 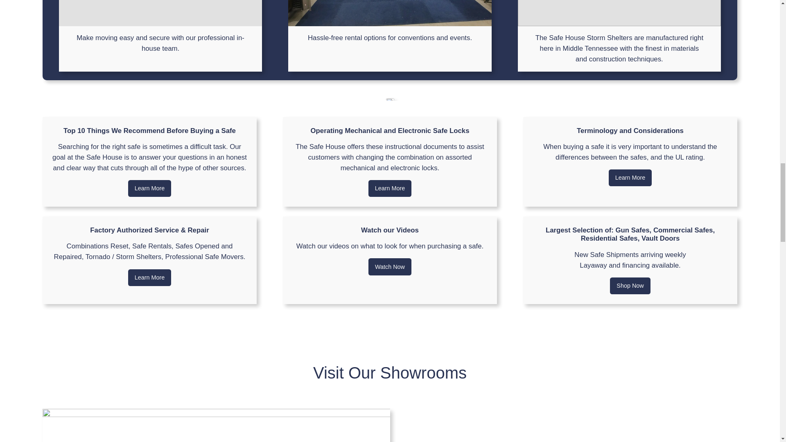 What do you see at coordinates (630, 286) in the screenshot?
I see `Shop Now` at bounding box center [630, 286].